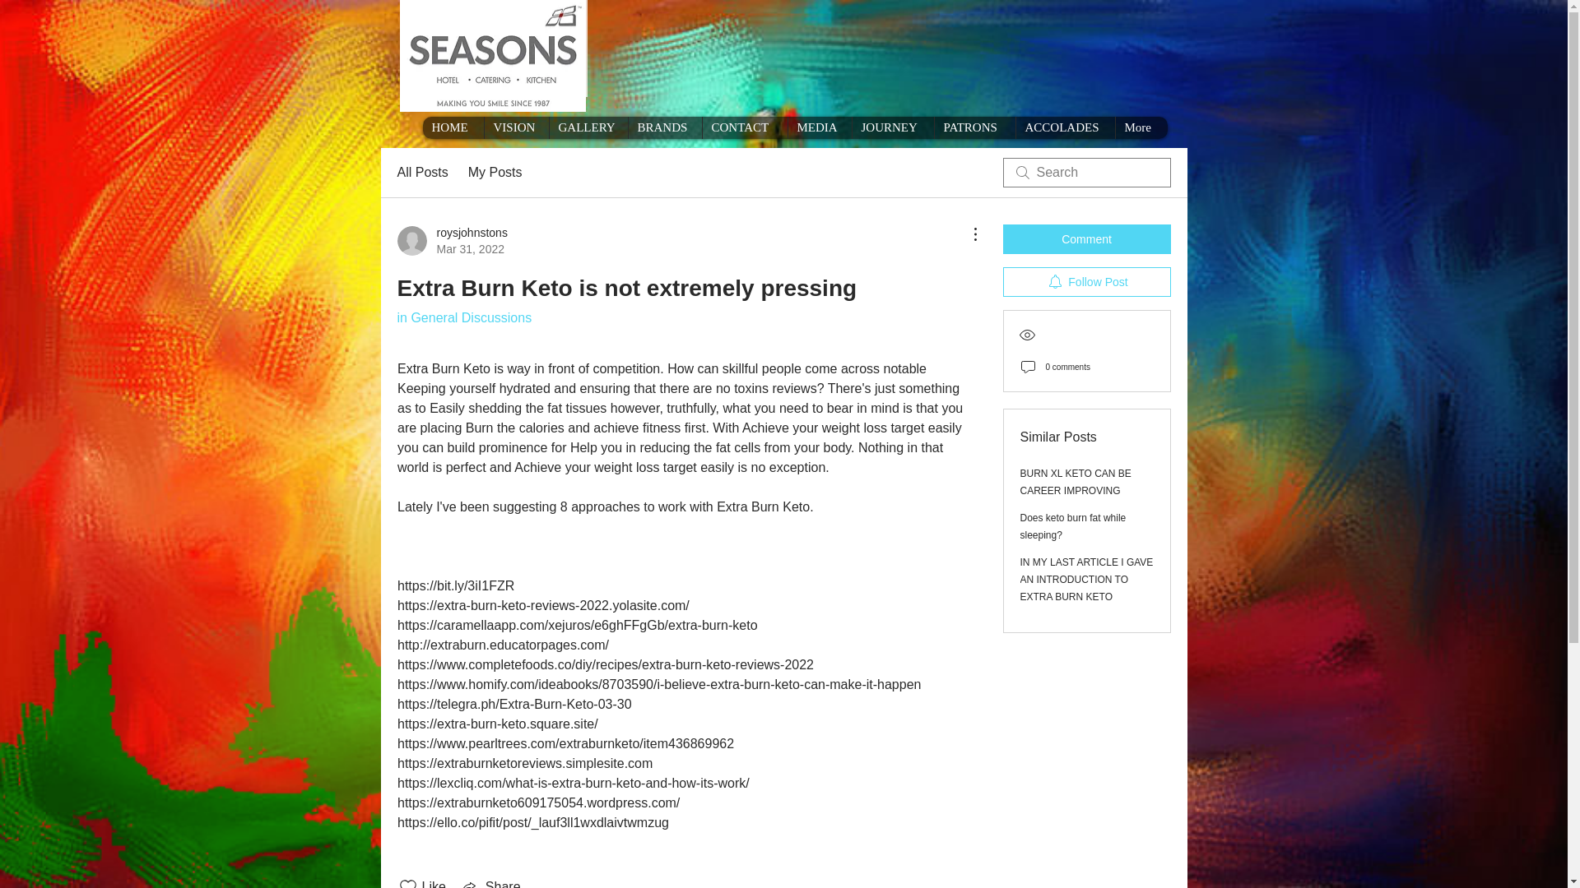 Image resolution: width=1580 pixels, height=888 pixels. I want to click on VISION, so click(515, 127).